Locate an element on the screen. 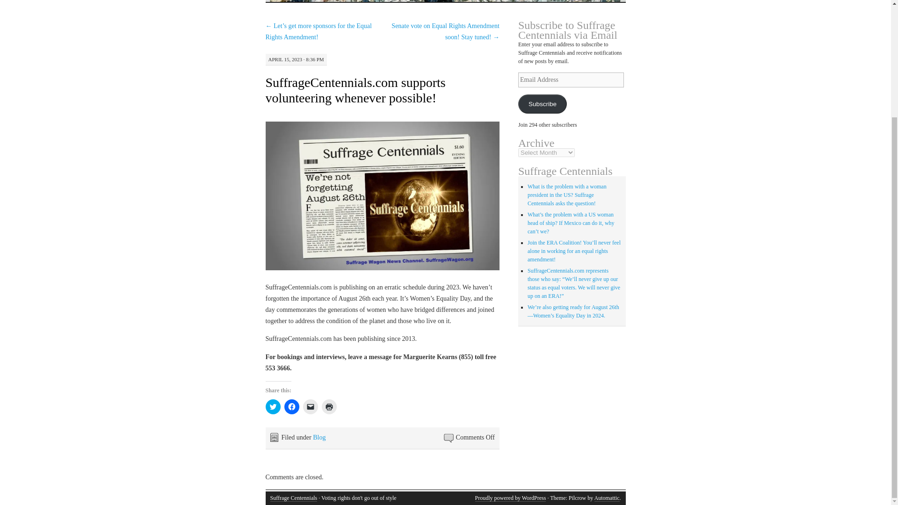  Click to email a link to a friend is located at coordinates (311, 407).